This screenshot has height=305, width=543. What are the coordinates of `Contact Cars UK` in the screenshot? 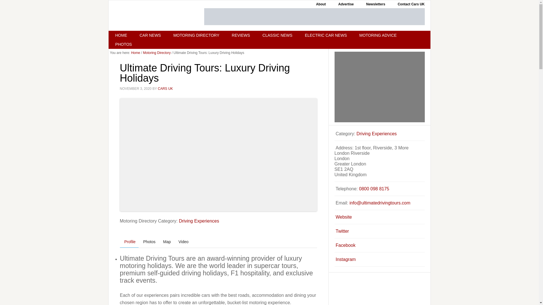 It's located at (411, 4).